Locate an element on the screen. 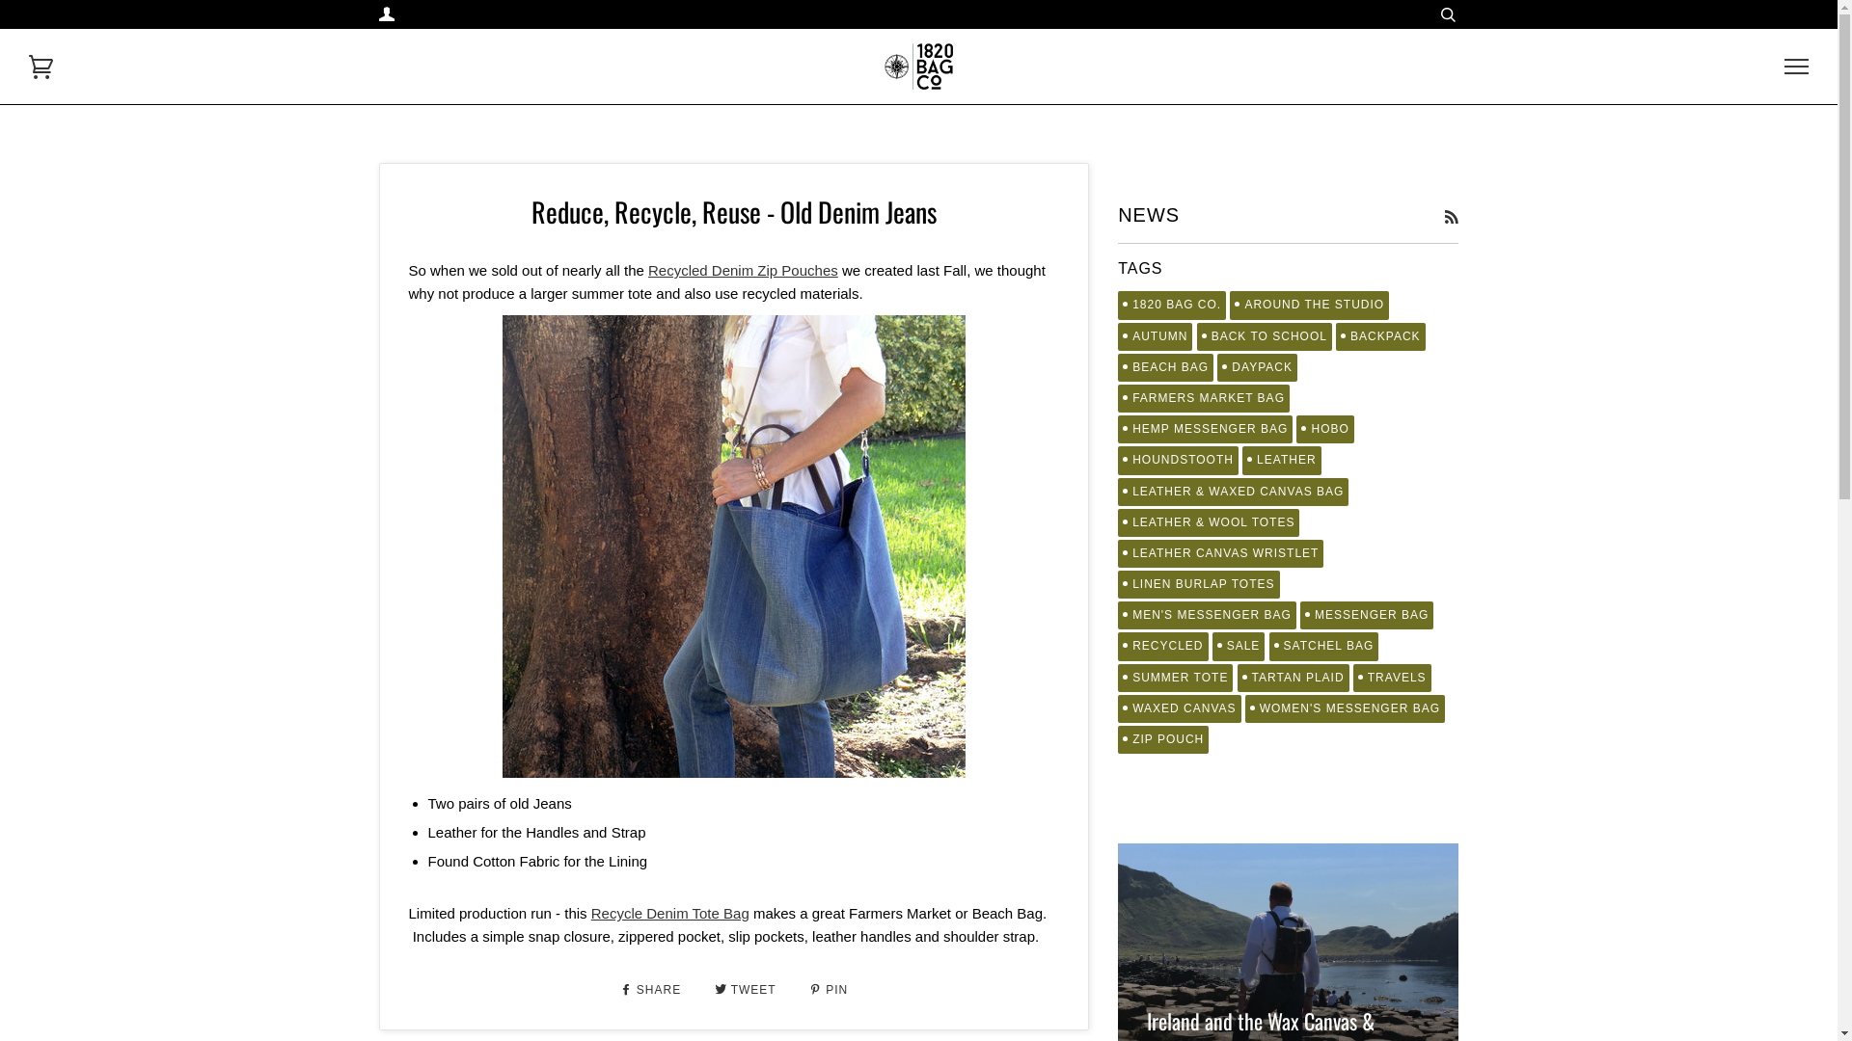 The width and height of the screenshot is (1852, 1041). TARTAN PLAID is located at coordinates (1294, 679).